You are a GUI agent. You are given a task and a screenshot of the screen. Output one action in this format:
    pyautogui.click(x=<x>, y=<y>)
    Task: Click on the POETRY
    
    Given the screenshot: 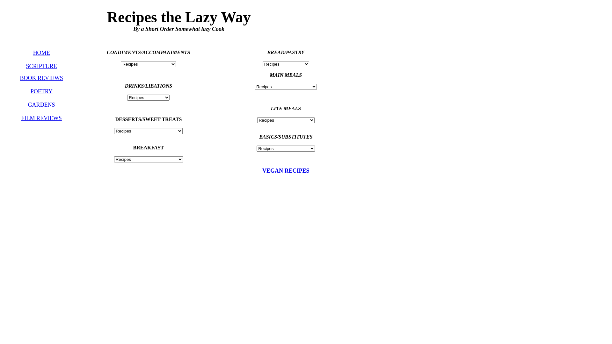 What is the action you would take?
    pyautogui.click(x=41, y=91)
    